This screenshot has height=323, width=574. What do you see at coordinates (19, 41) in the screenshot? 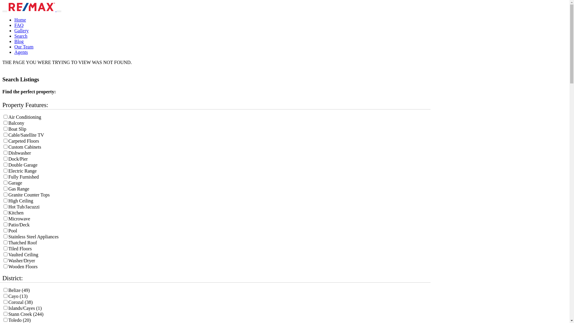
I see `Blog` at bounding box center [19, 41].